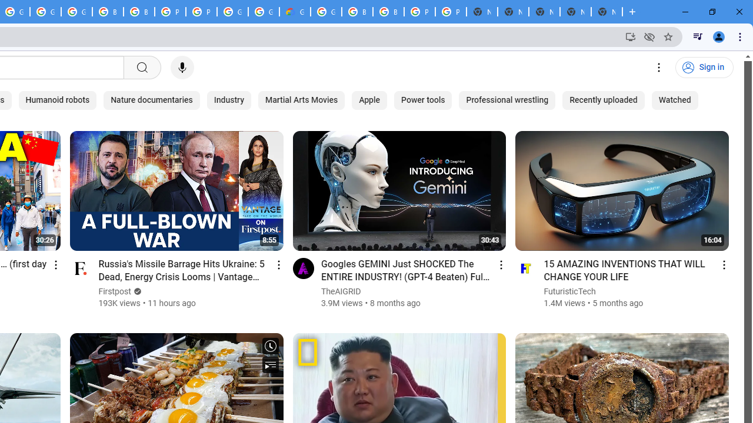  Describe the element at coordinates (607, 12) in the screenshot. I see `New Tab` at that location.